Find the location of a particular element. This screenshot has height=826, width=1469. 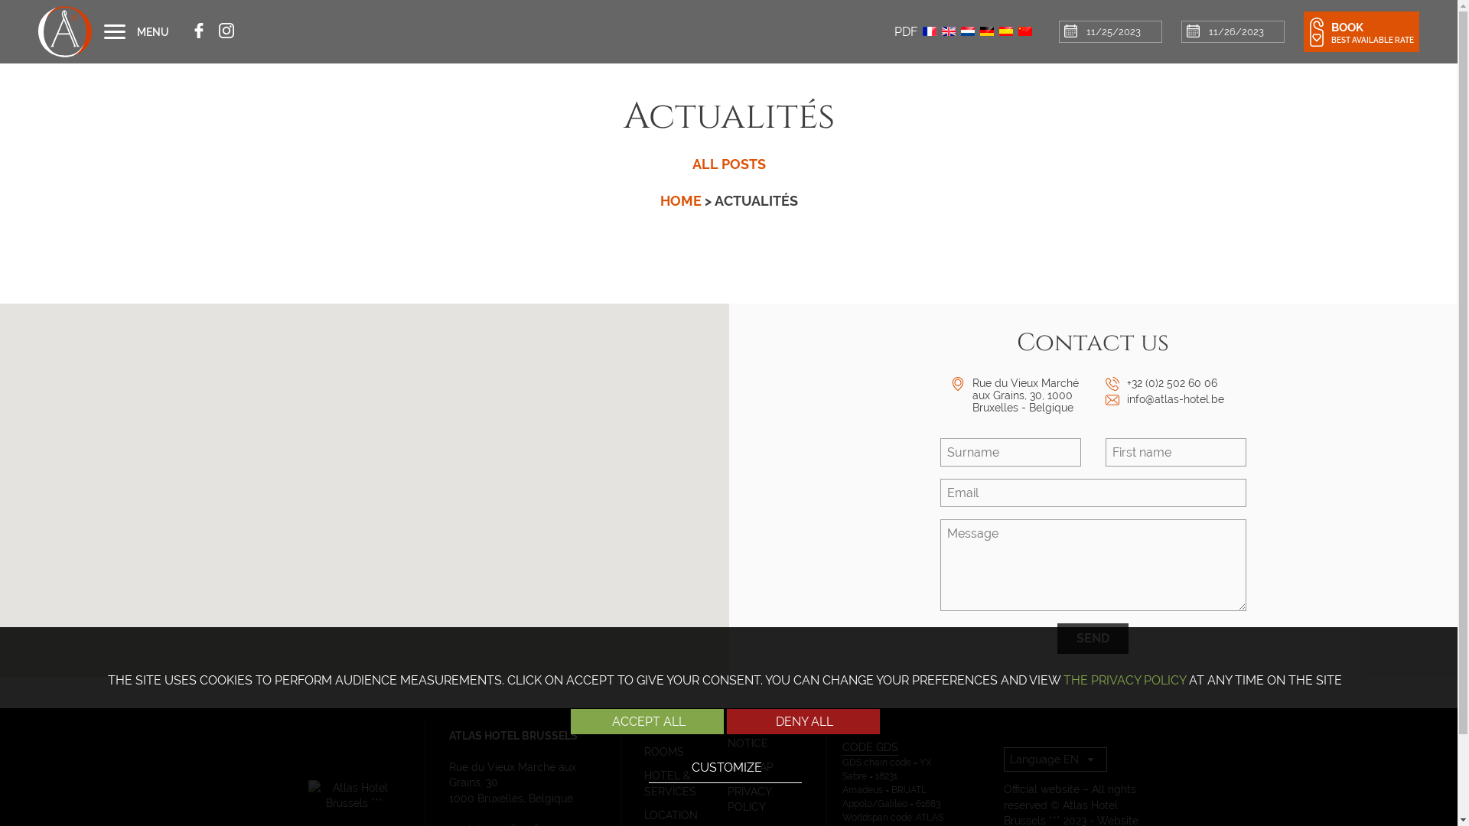

PRIVACY POLICY is located at coordinates (750, 799).